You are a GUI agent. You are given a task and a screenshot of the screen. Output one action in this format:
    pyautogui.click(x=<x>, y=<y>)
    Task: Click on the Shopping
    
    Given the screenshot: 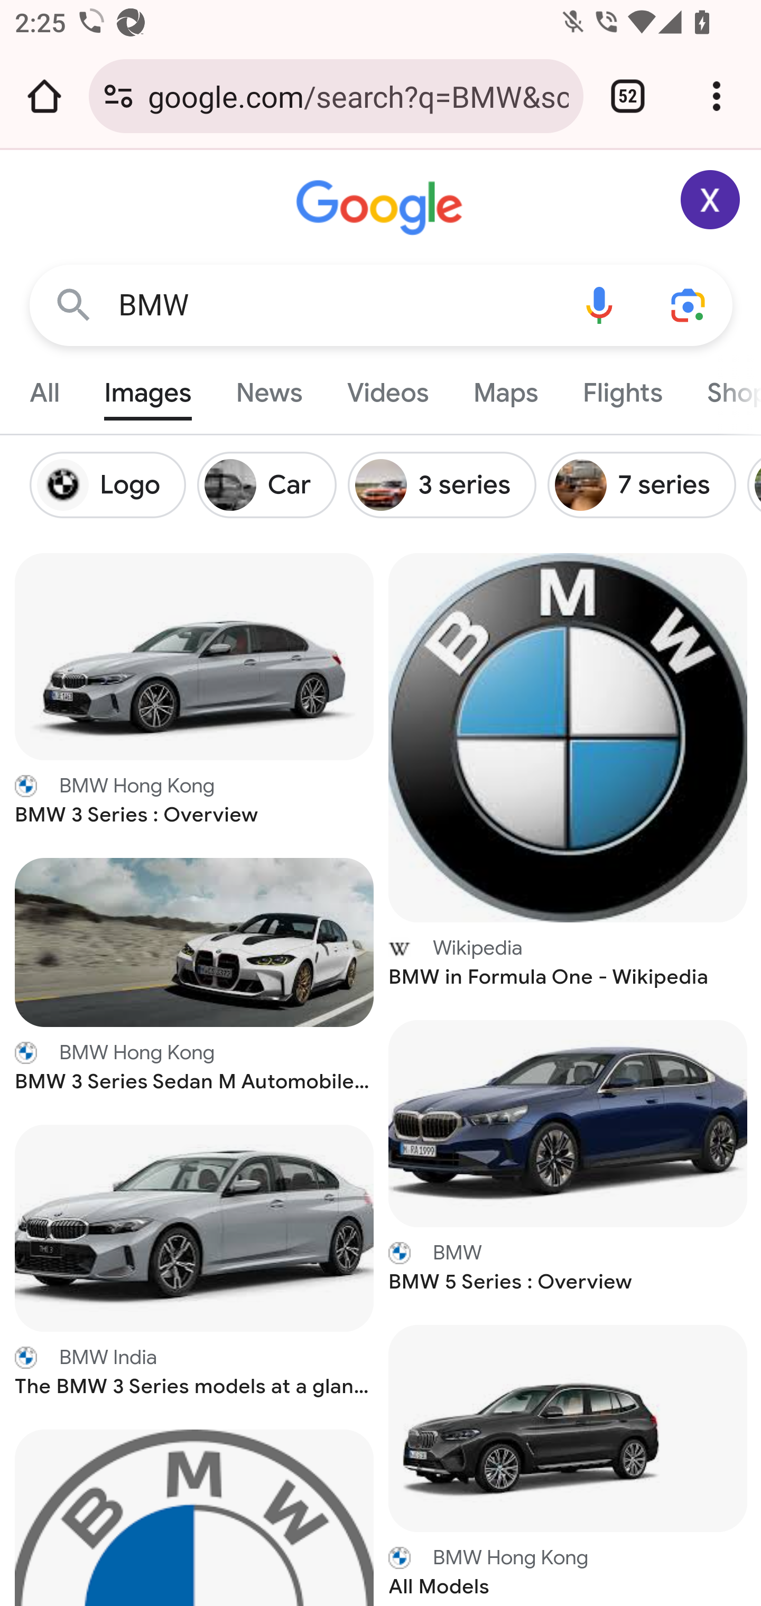 What is the action you would take?
    pyautogui.click(x=722, y=388)
    